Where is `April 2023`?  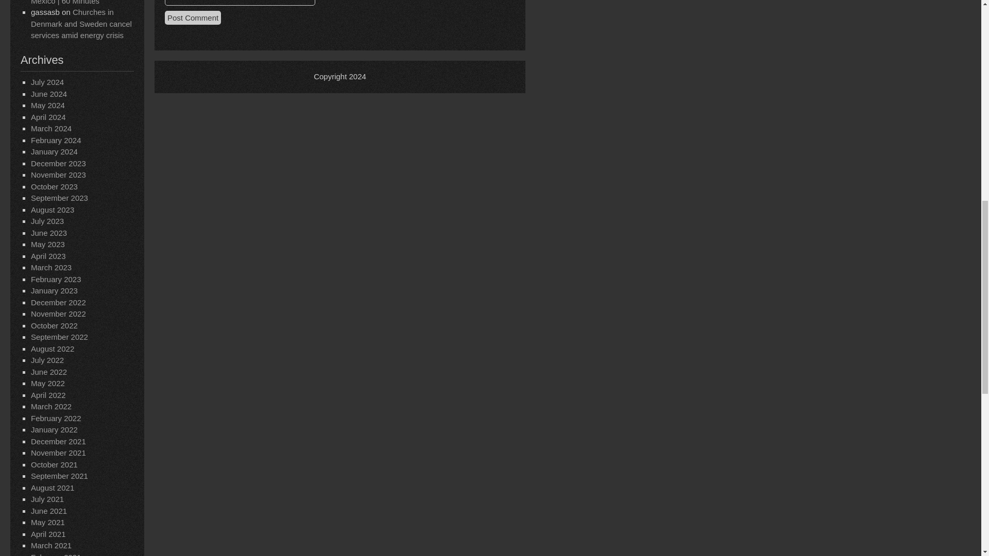 April 2023 is located at coordinates (48, 256).